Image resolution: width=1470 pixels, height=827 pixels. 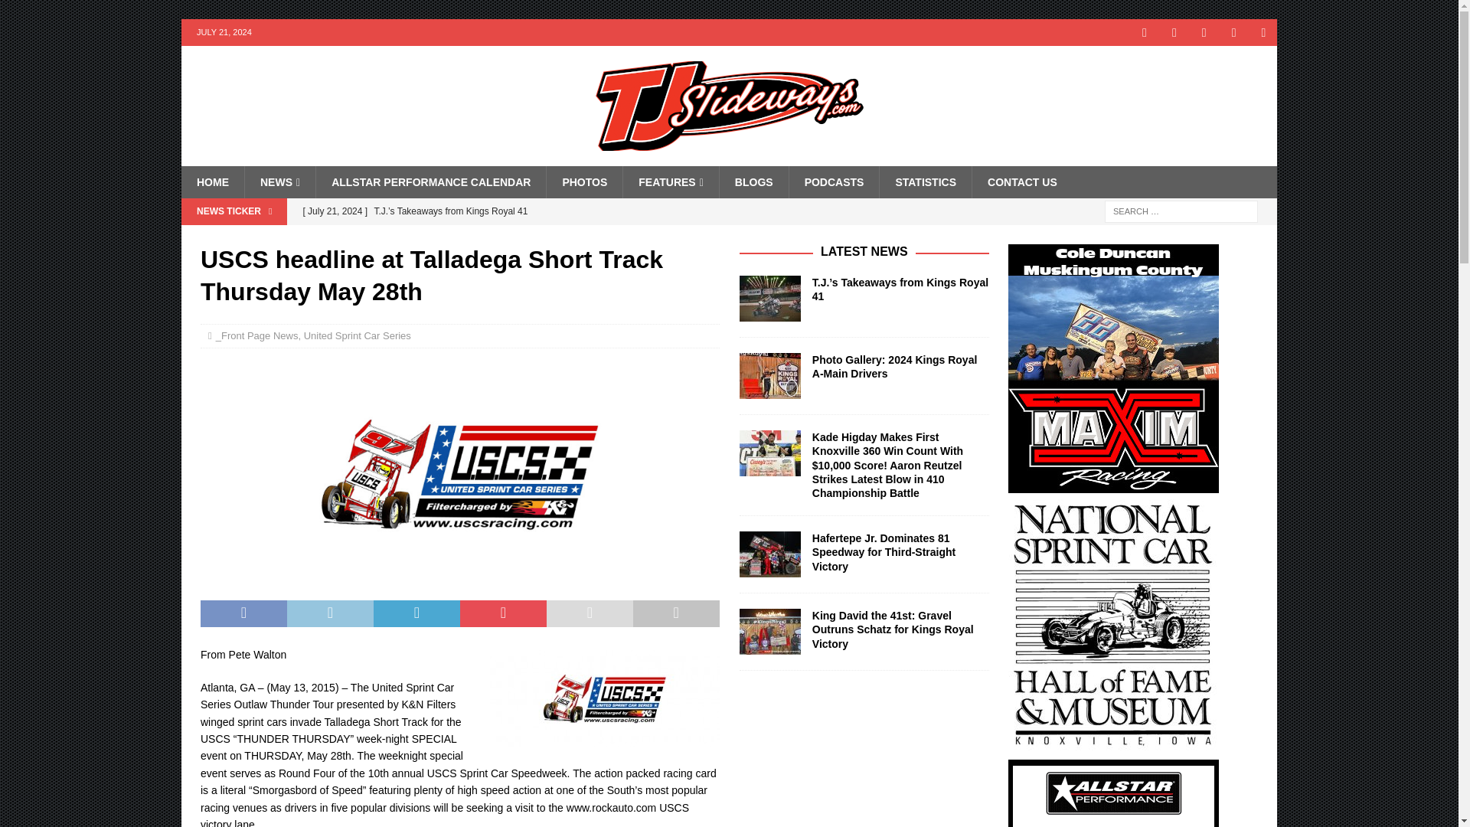 I want to click on HOME, so click(x=212, y=182).